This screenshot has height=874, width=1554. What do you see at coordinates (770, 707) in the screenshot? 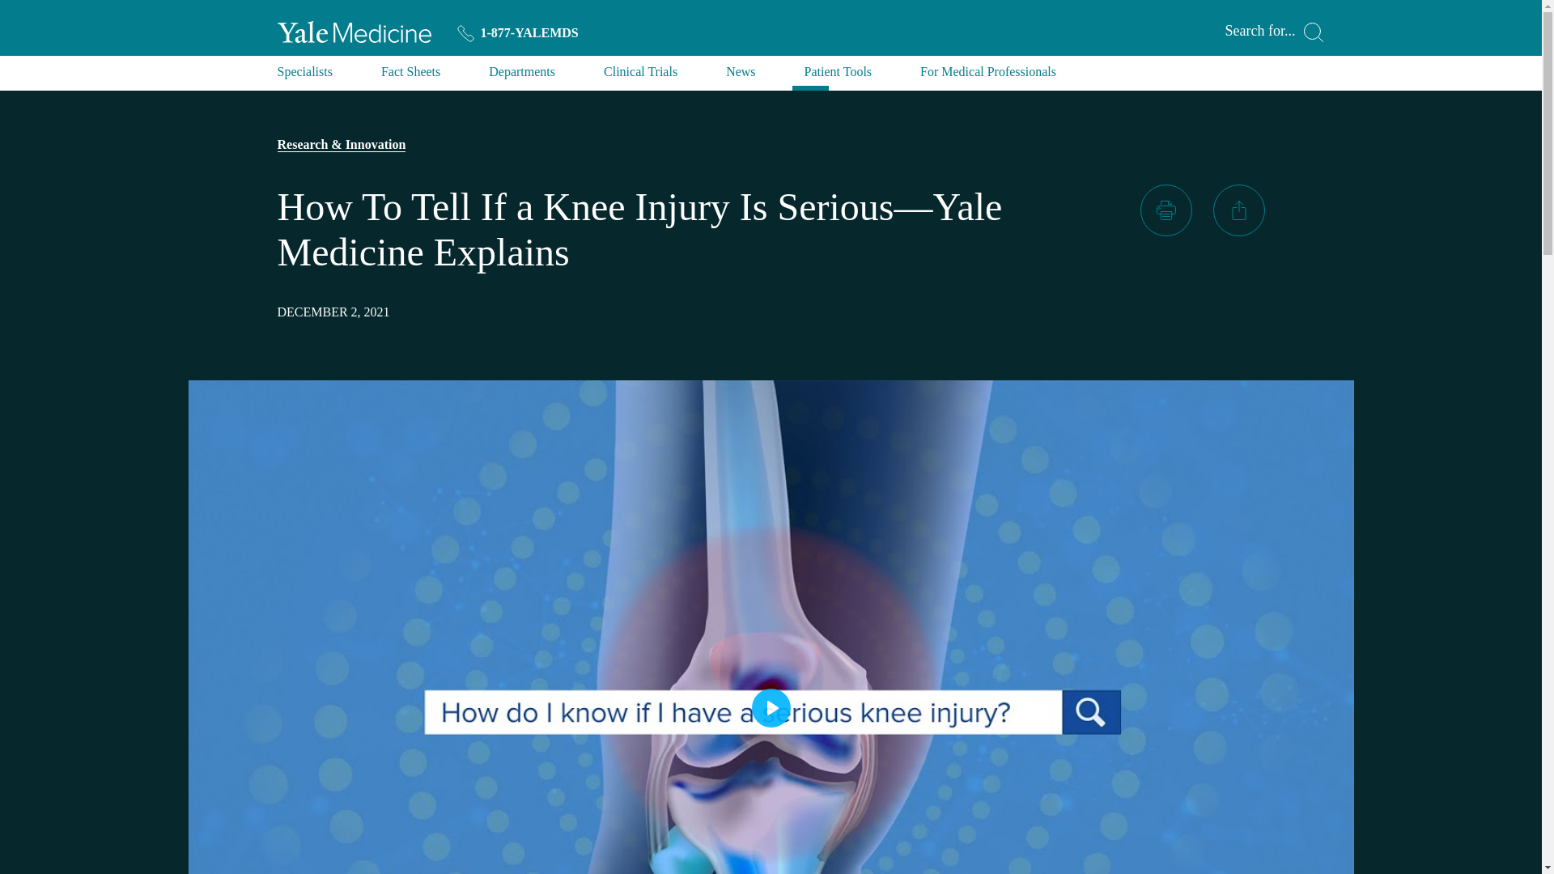
I see `Play` at bounding box center [770, 707].